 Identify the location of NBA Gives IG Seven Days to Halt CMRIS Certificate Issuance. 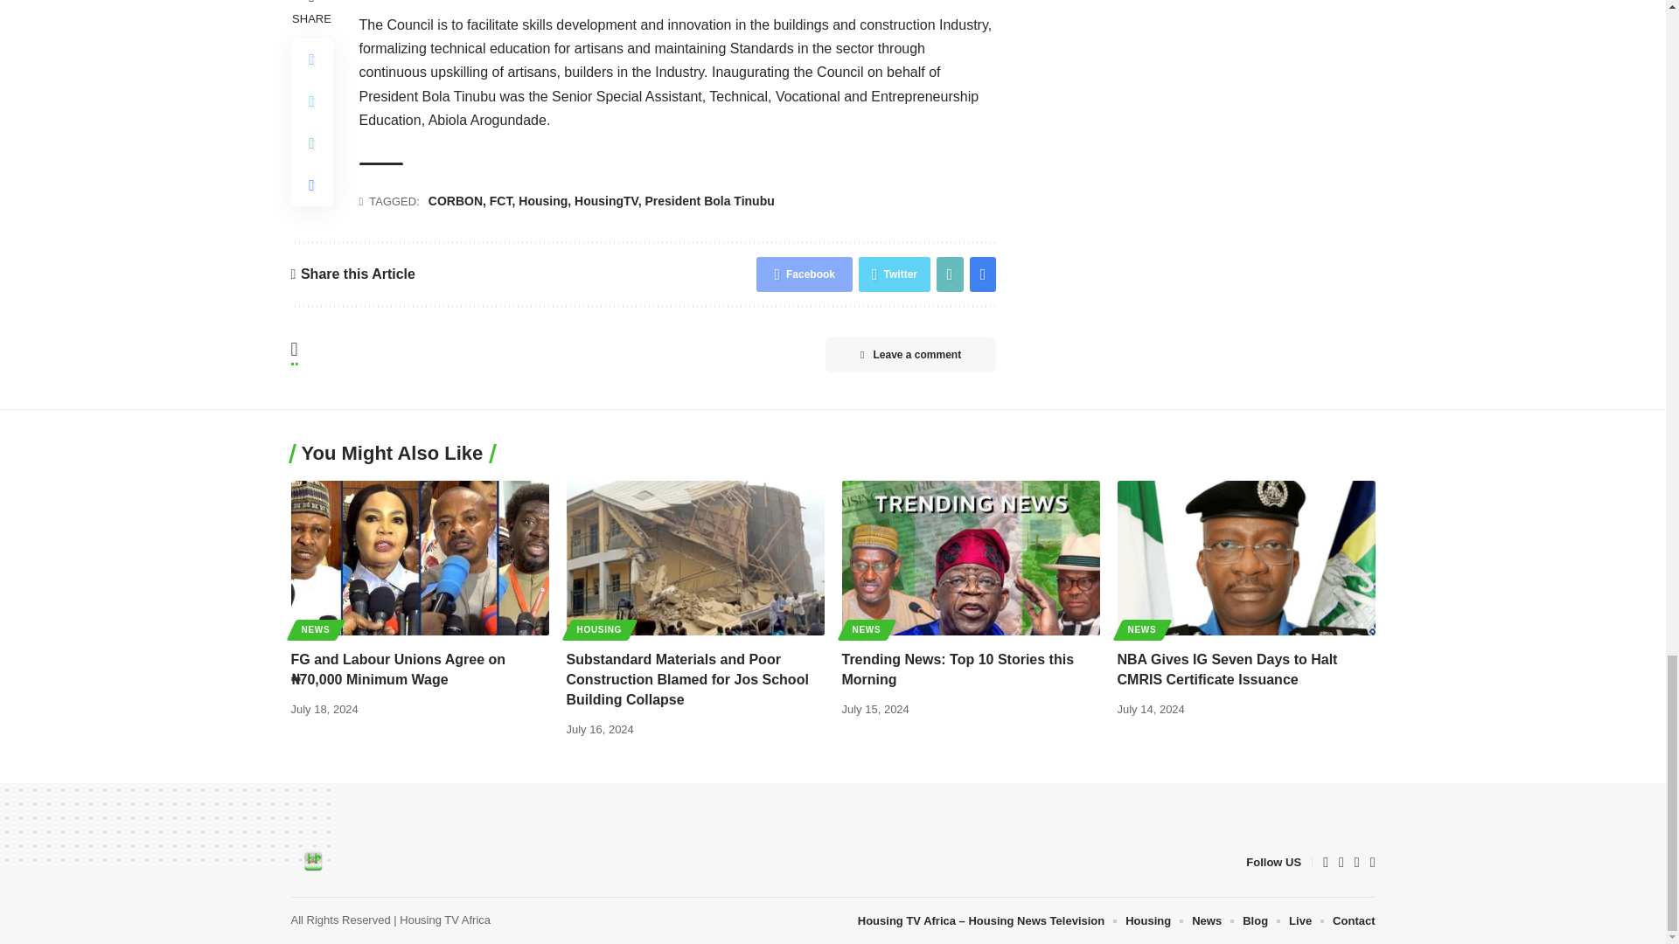
(1246, 556).